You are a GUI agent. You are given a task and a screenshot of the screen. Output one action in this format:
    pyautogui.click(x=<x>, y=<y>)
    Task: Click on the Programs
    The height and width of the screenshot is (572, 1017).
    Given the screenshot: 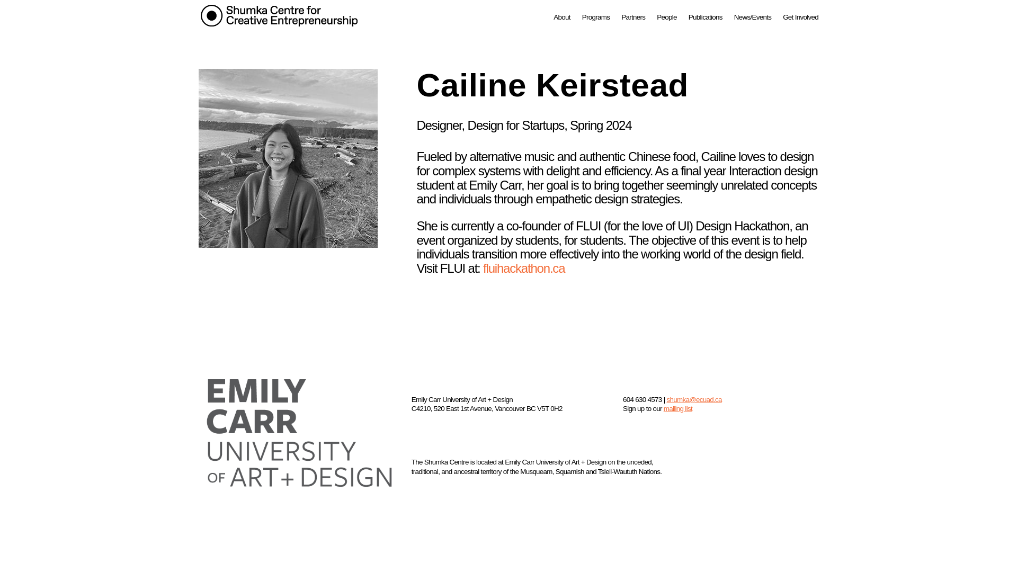 What is the action you would take?
    pyautogui.click(x=595, y=20)
    